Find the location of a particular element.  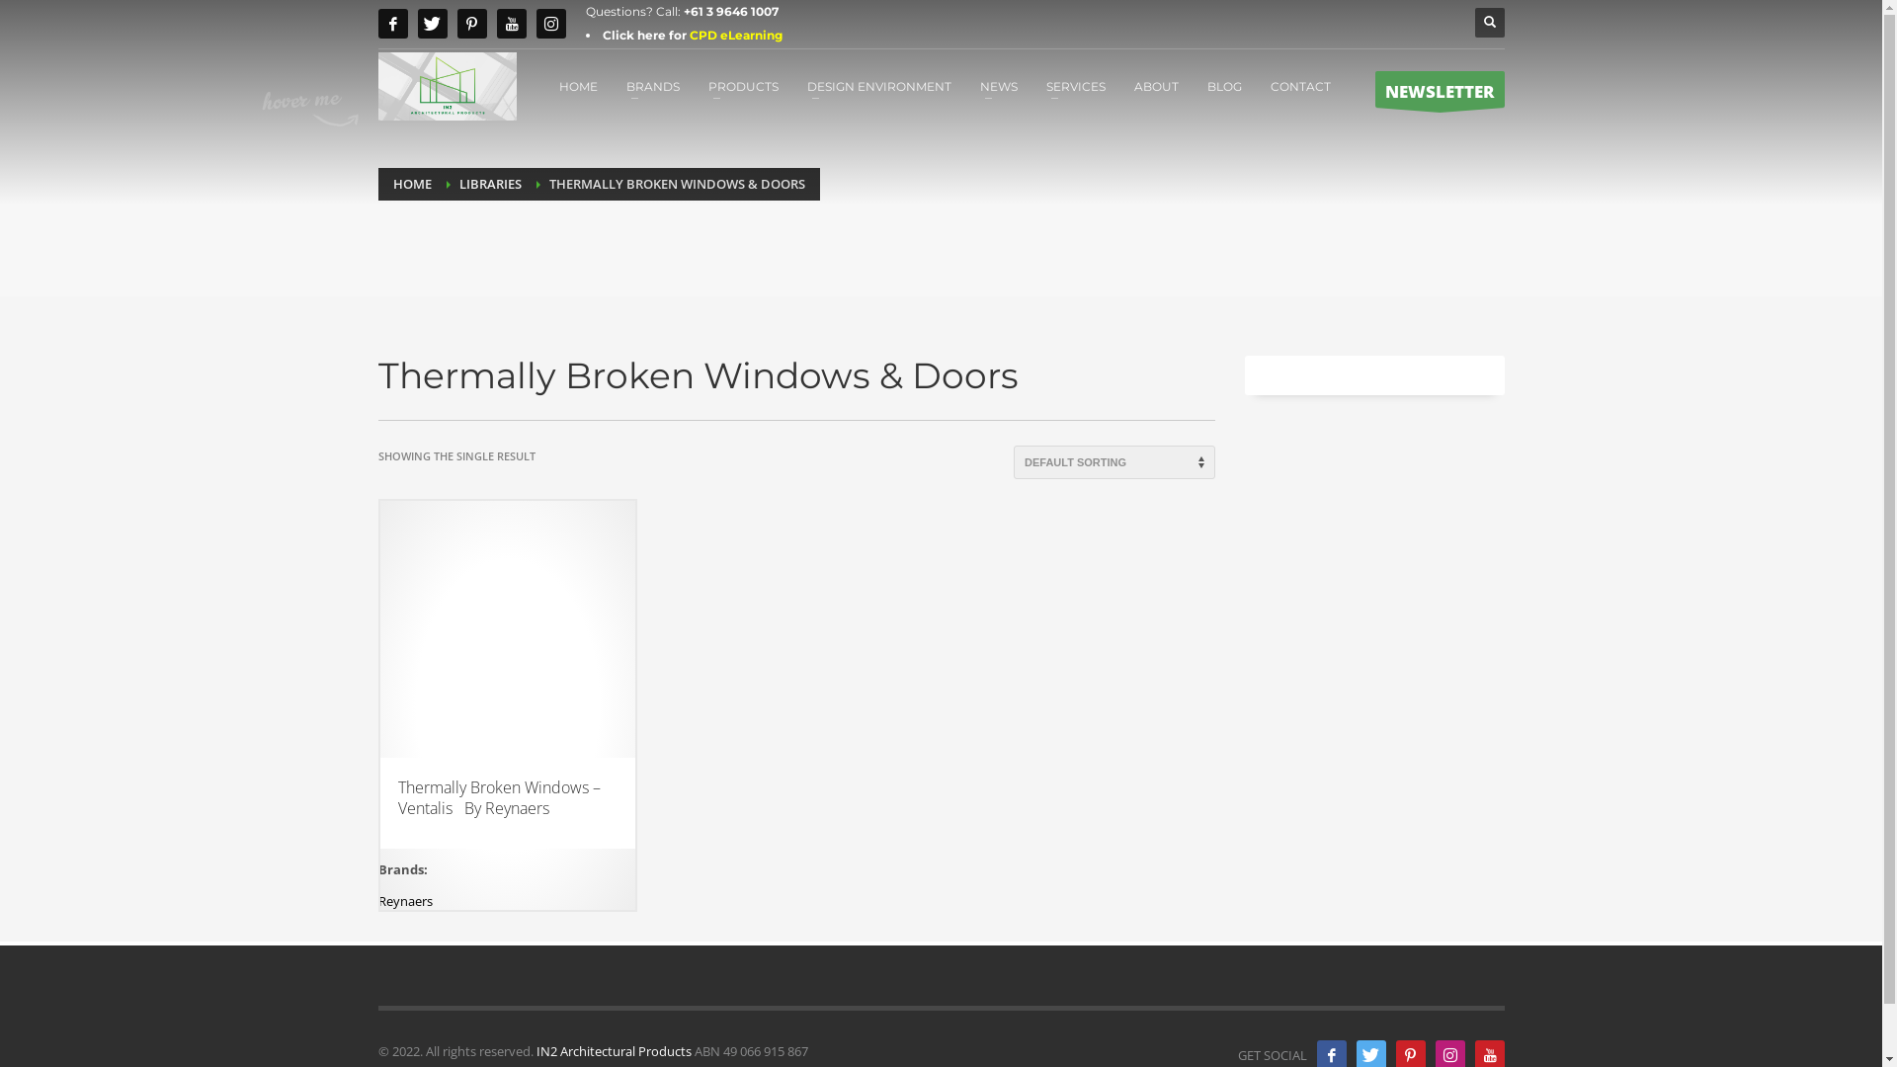

BRANDS is located at coordinates (653, 86).